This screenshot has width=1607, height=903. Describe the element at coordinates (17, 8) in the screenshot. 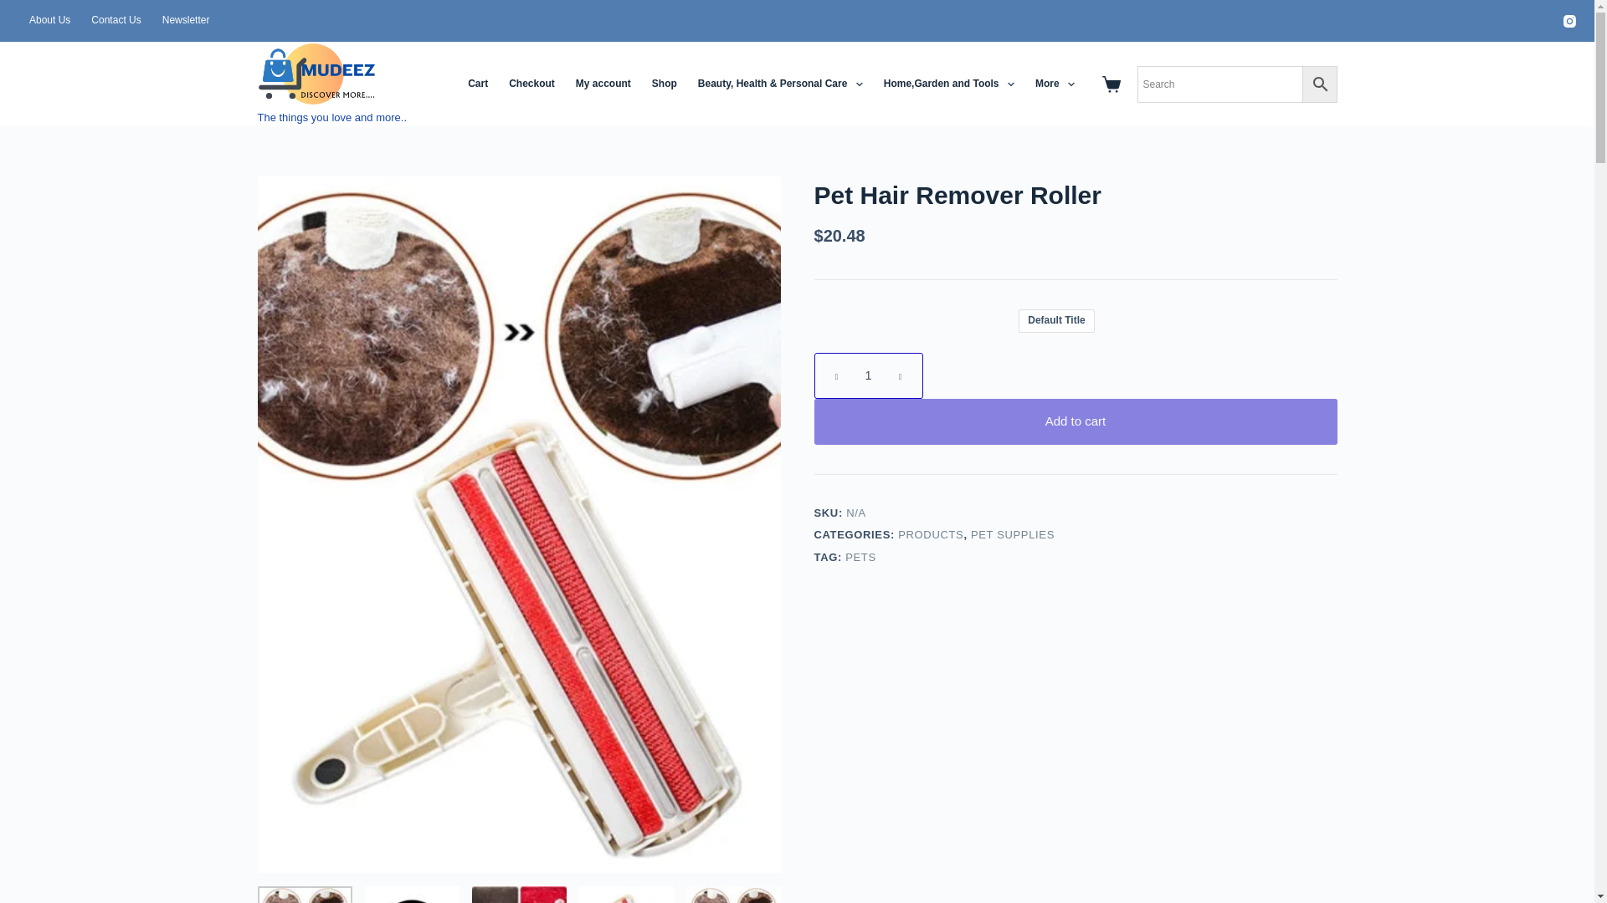

I see `Skip to content` at that location.